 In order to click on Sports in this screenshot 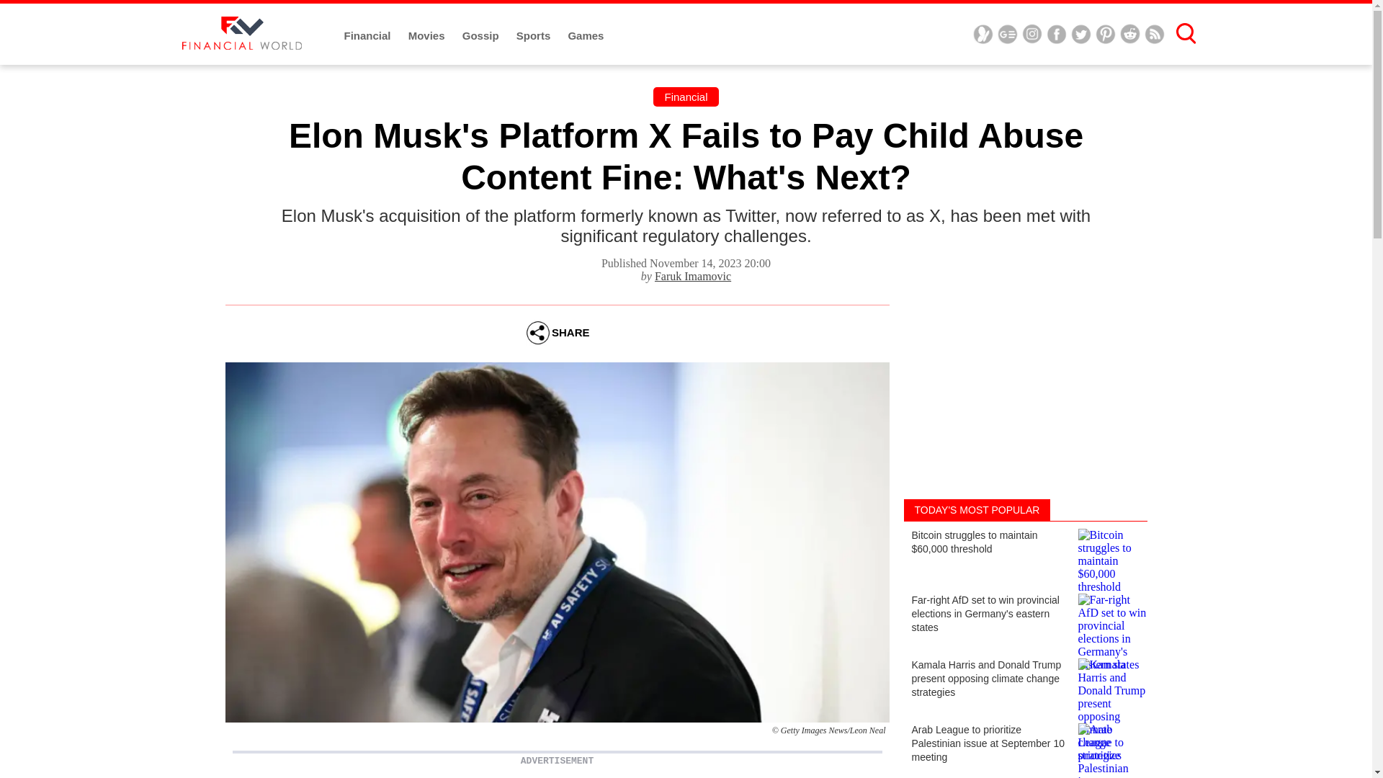, I will do `click(534, 36)`.